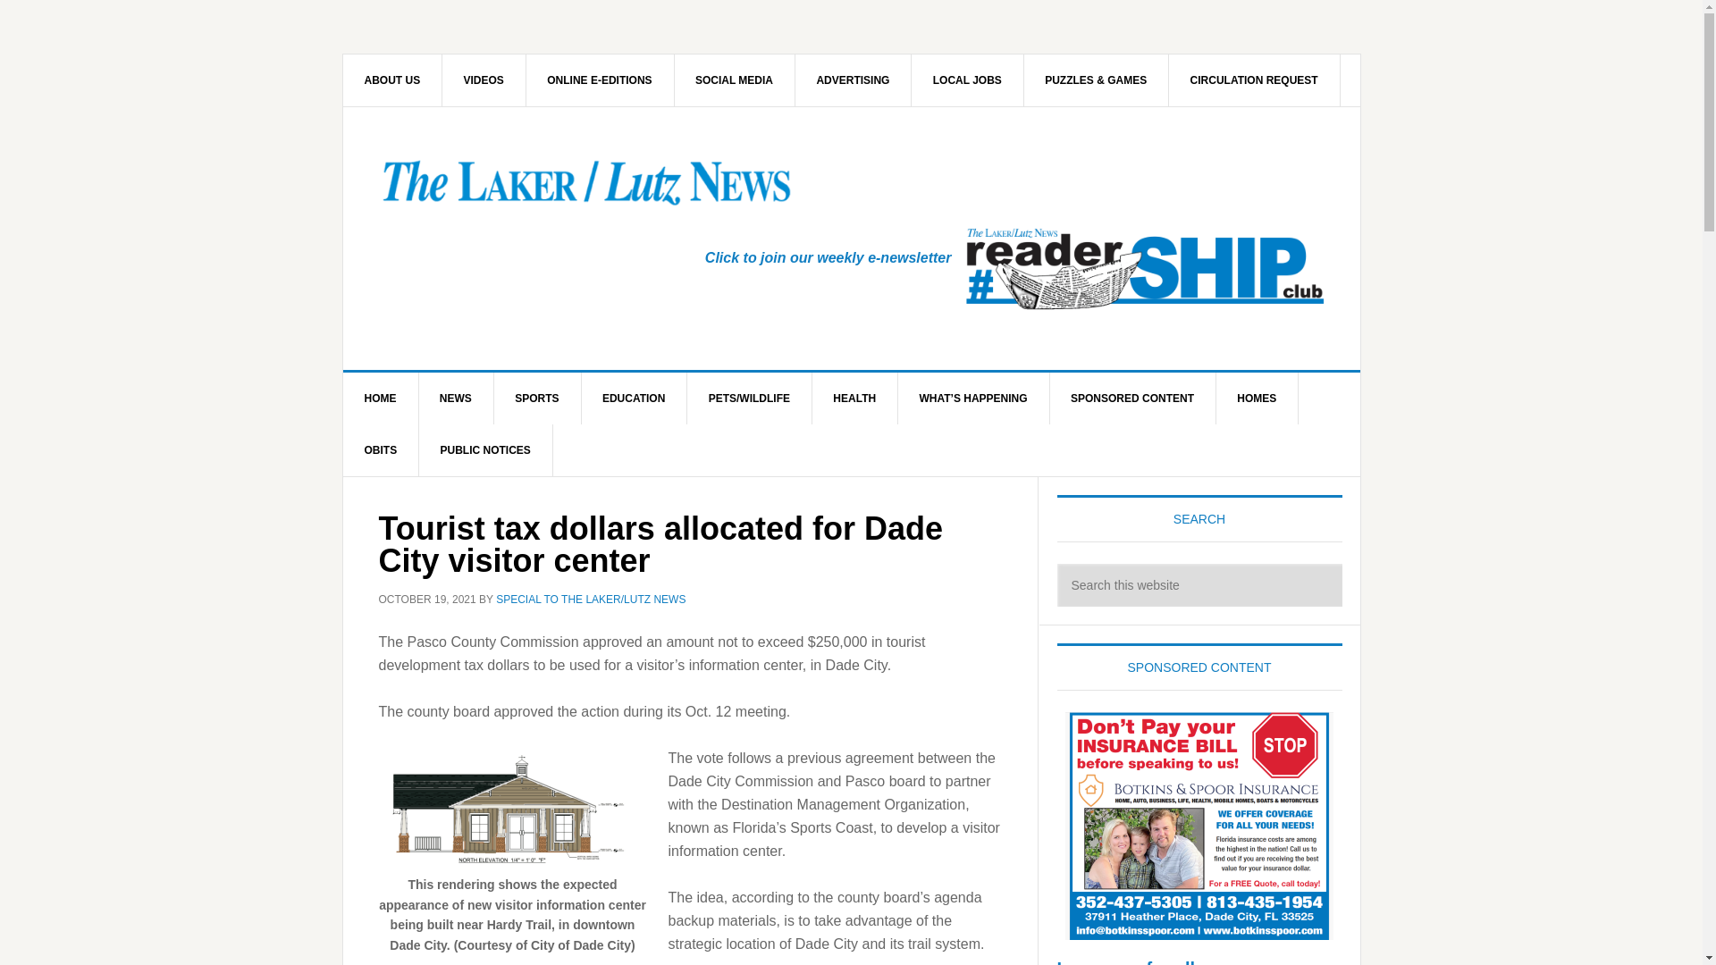 The height and width of the screenshot is (965, 1716). What do you see at coordinates (829, 257) in the screenshot?
I see `Click to join our weekly e-newsletter` at bounding box center [829, 257].